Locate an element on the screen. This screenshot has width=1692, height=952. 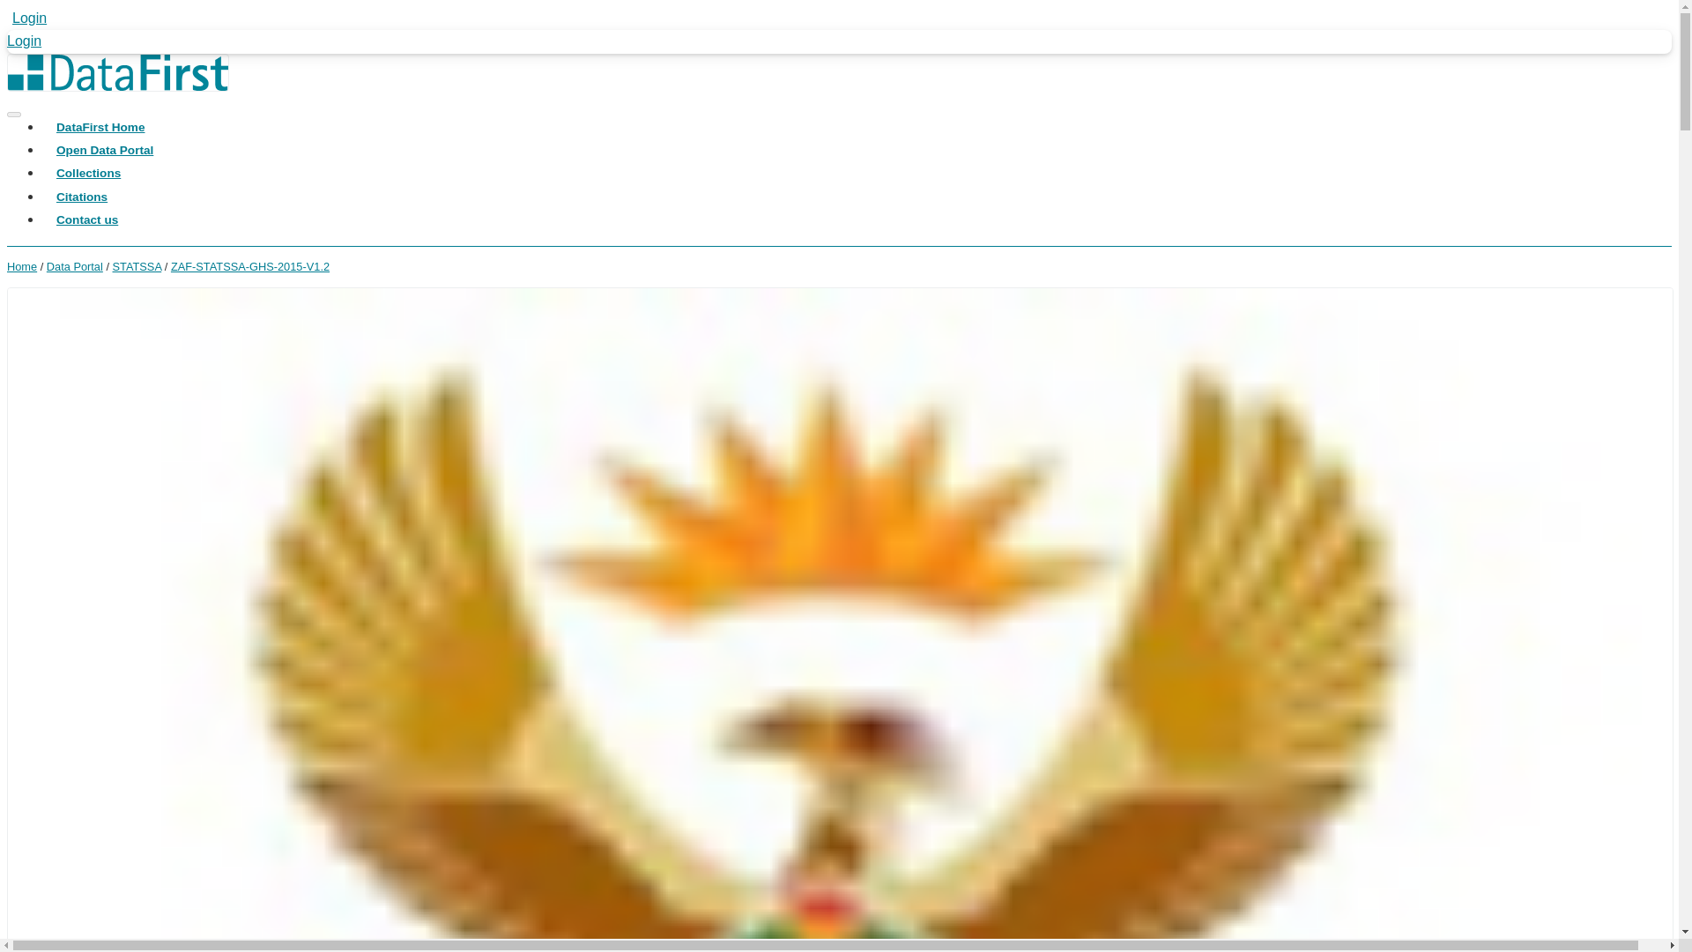
Login is located at coordinates (23, 41).